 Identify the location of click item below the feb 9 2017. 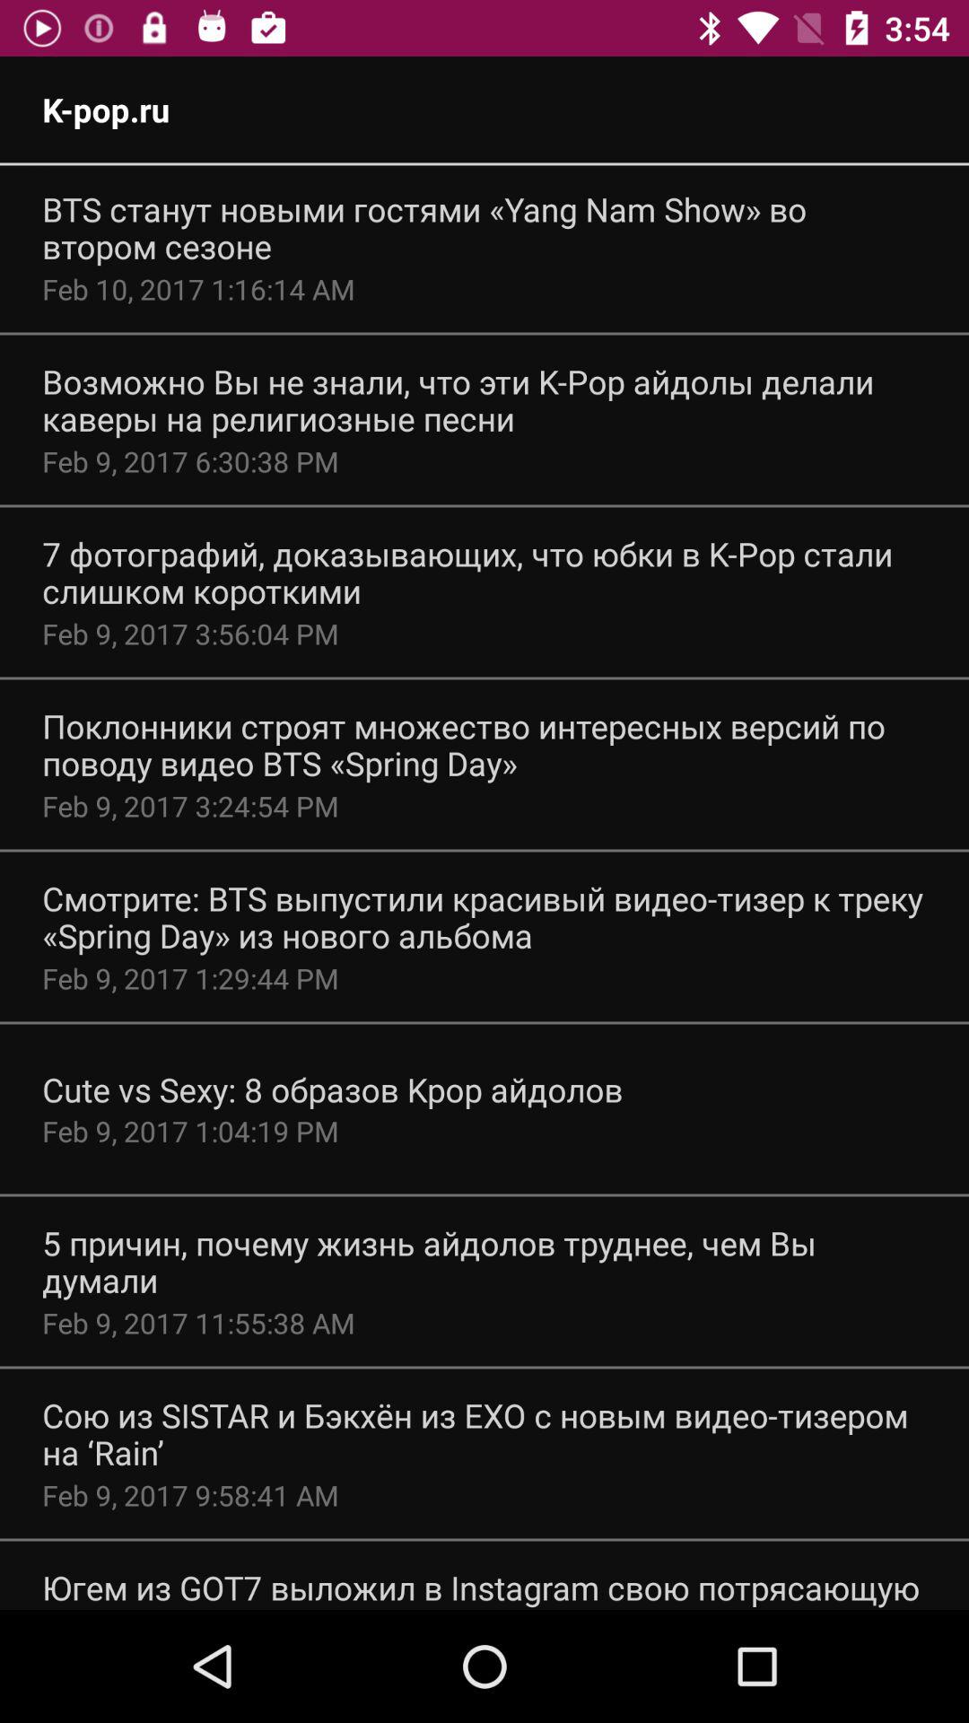
(332, 1089).